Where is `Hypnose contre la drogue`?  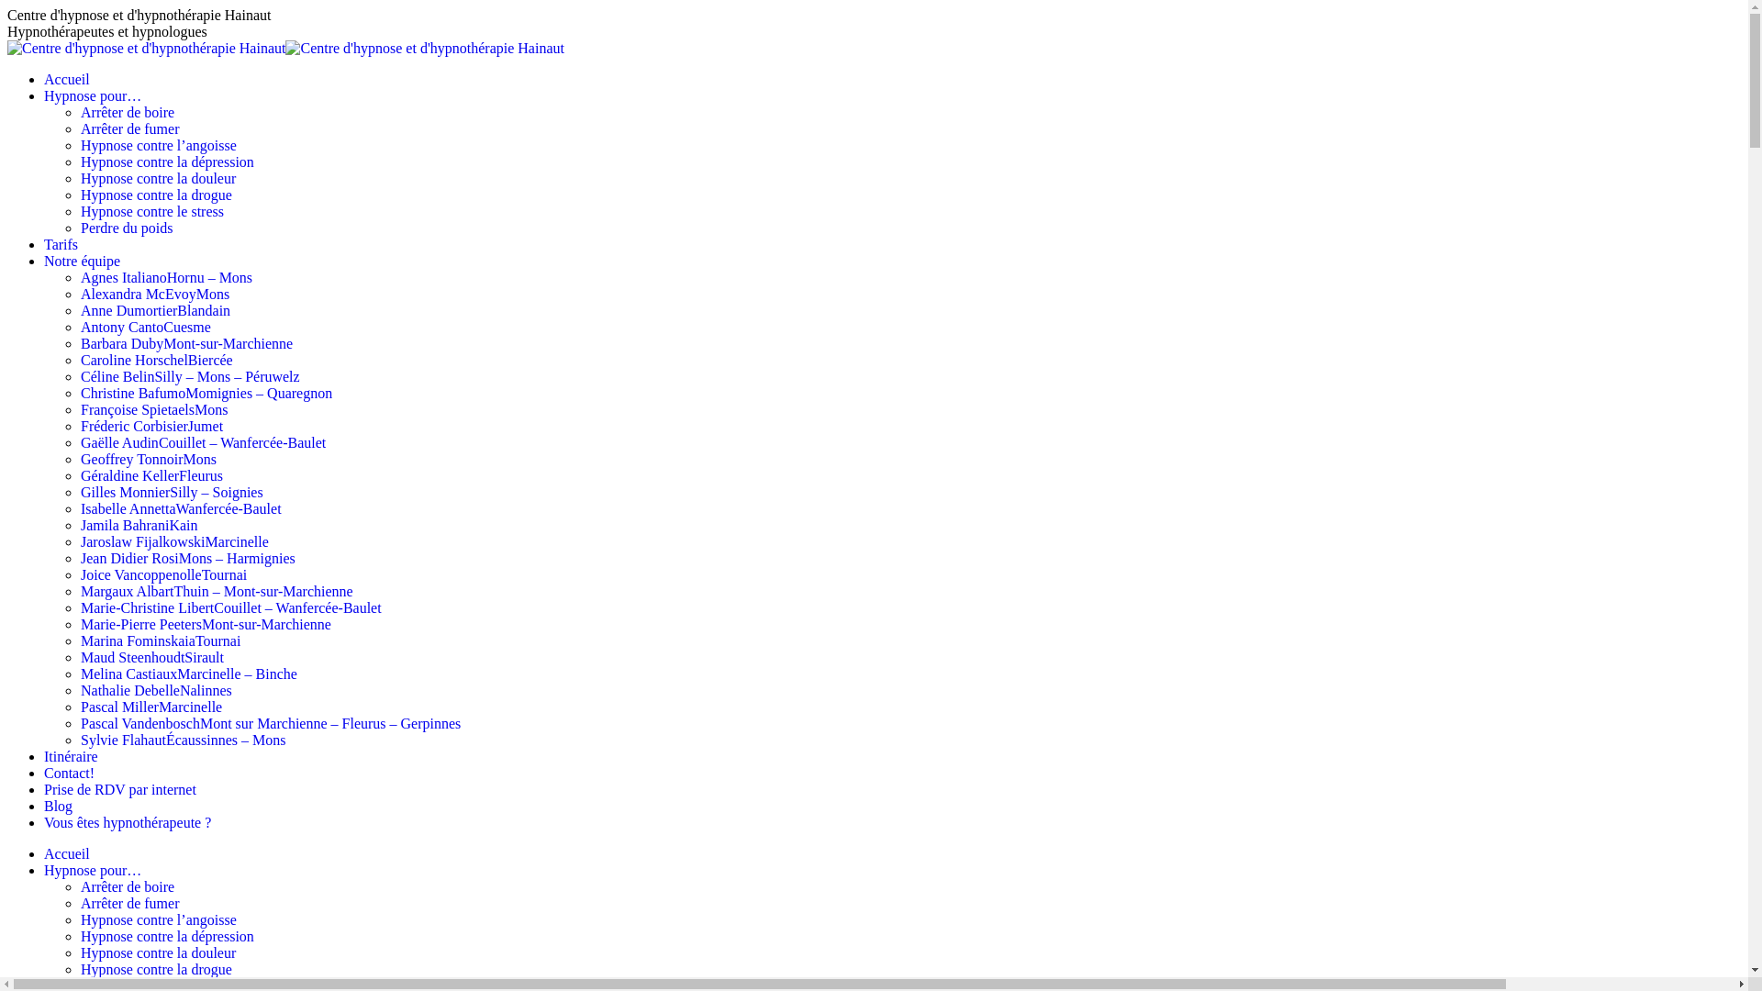 Hypnose contre la drogue is located at coordinates (156, 969).